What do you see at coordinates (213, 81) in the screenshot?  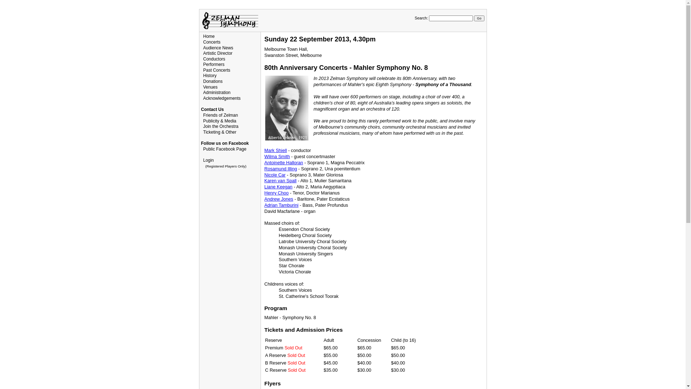 I see `Donations` at bounding box center [213, 81].